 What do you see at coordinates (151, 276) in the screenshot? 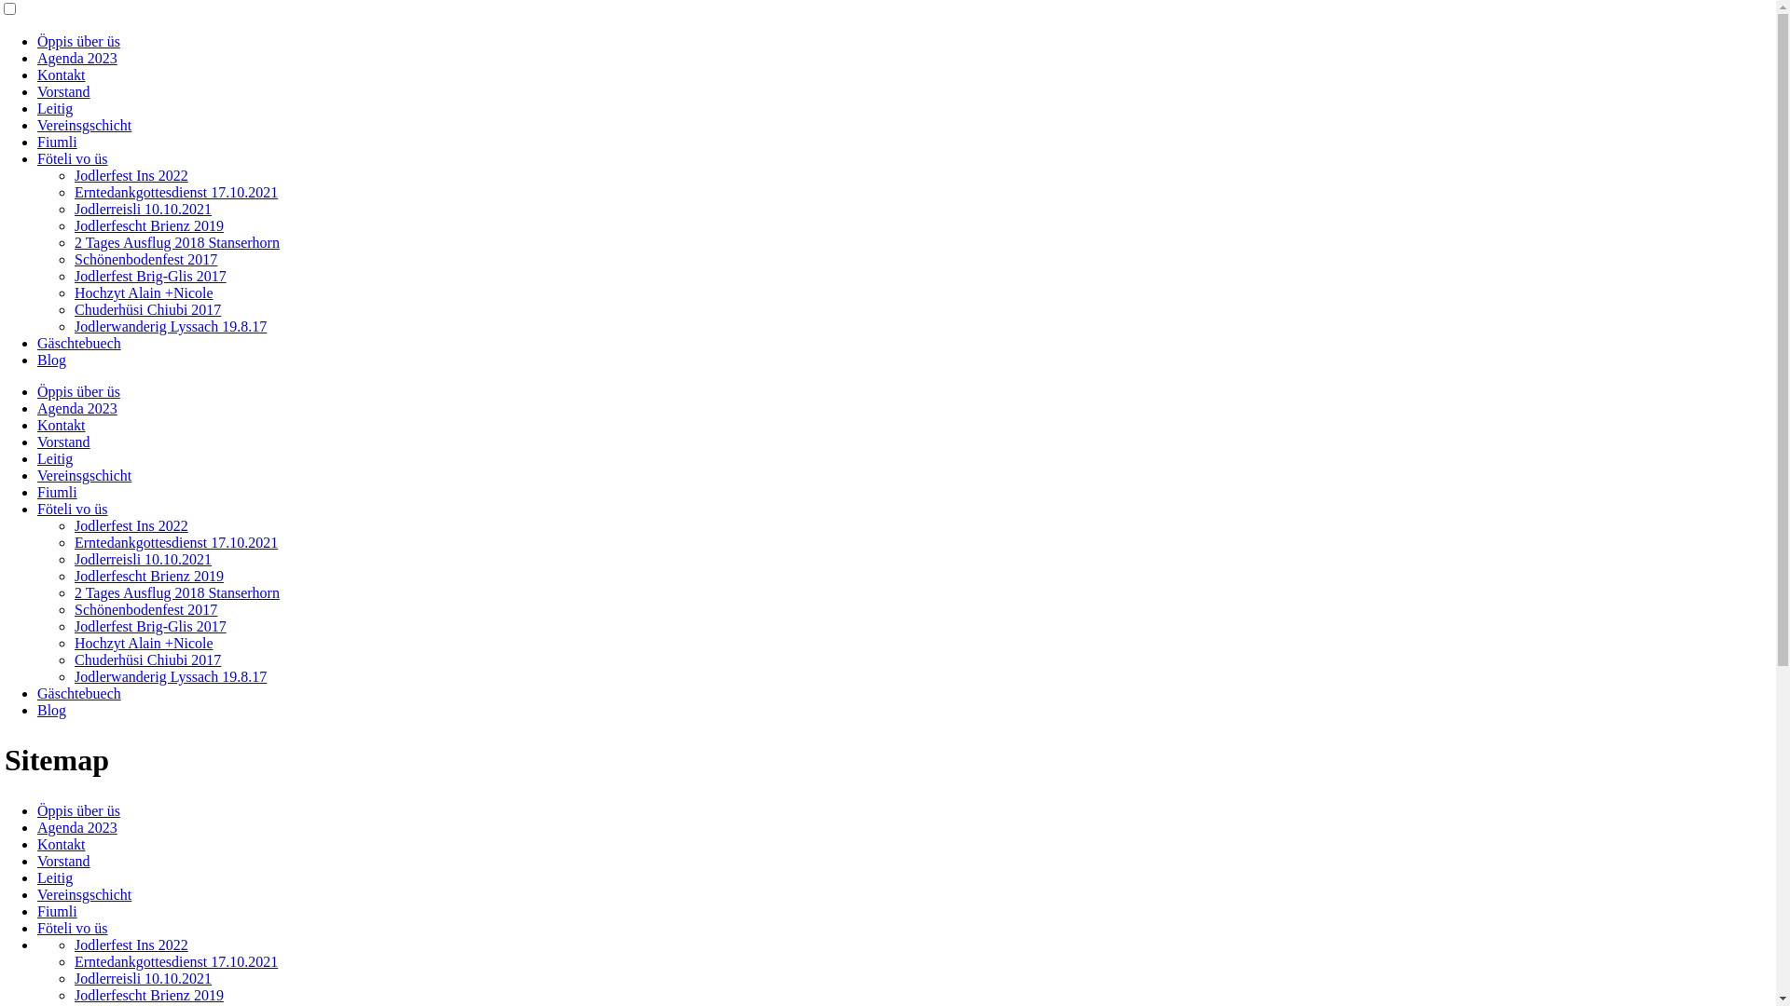
I see `Jodlerfest Brig-Glis 2017` at bounding box center [151, 276].